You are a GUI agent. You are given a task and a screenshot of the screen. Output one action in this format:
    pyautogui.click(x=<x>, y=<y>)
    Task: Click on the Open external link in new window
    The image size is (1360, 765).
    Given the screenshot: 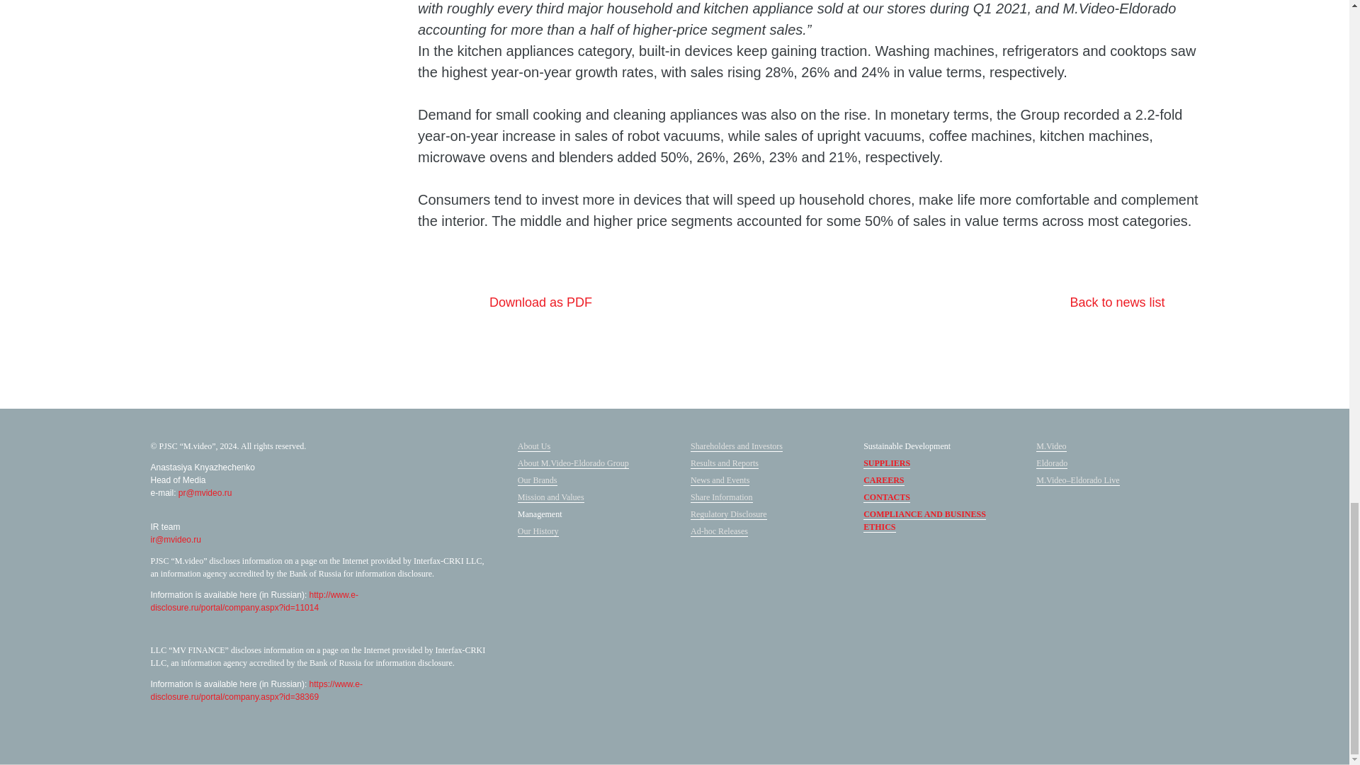 What is the action you would take?
    pyautogui.click(x=1052, y=463)
    